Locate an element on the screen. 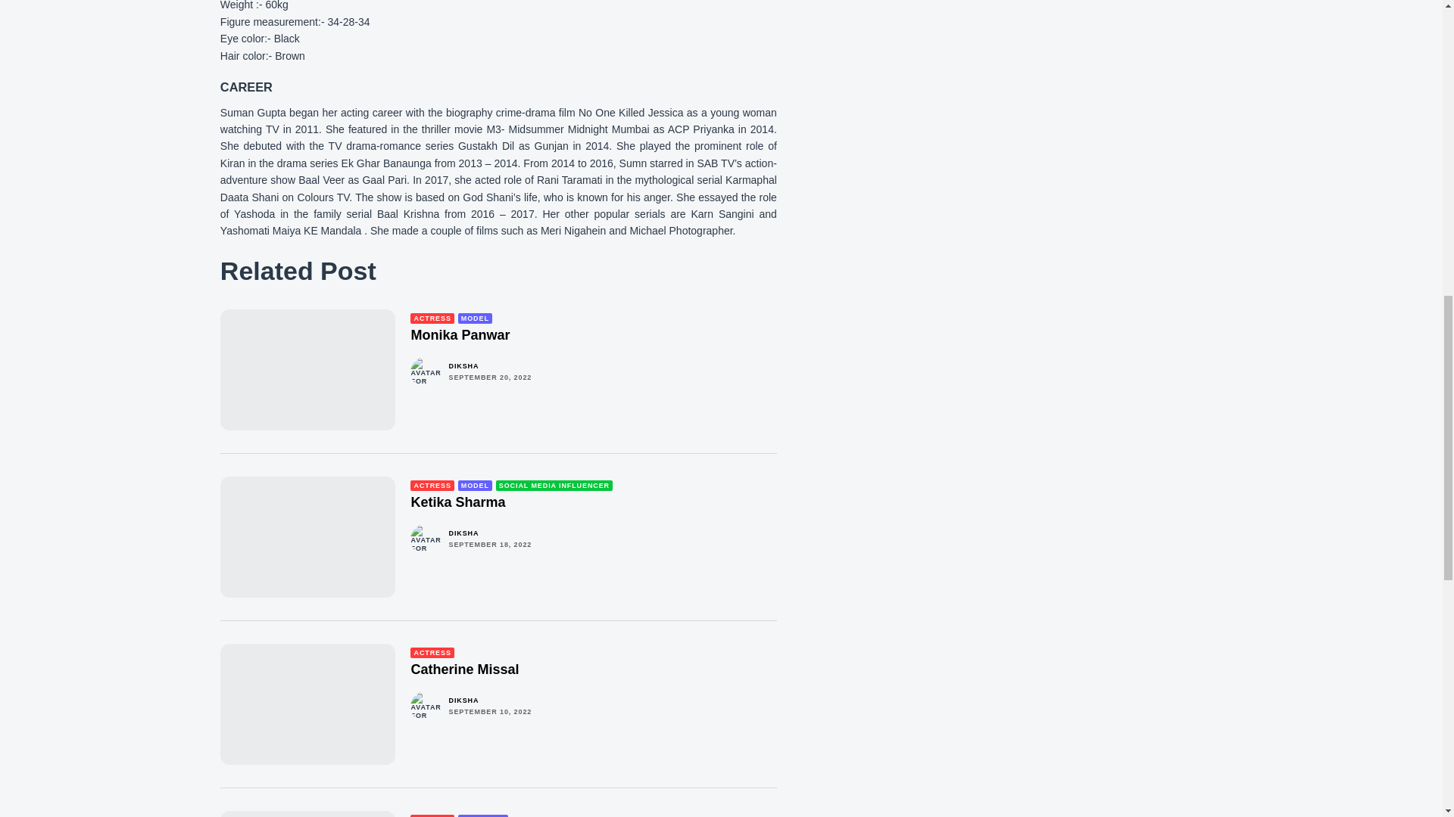 This screenshot has width=1454, height=817. MODEL is located at coordinates (475, 318).